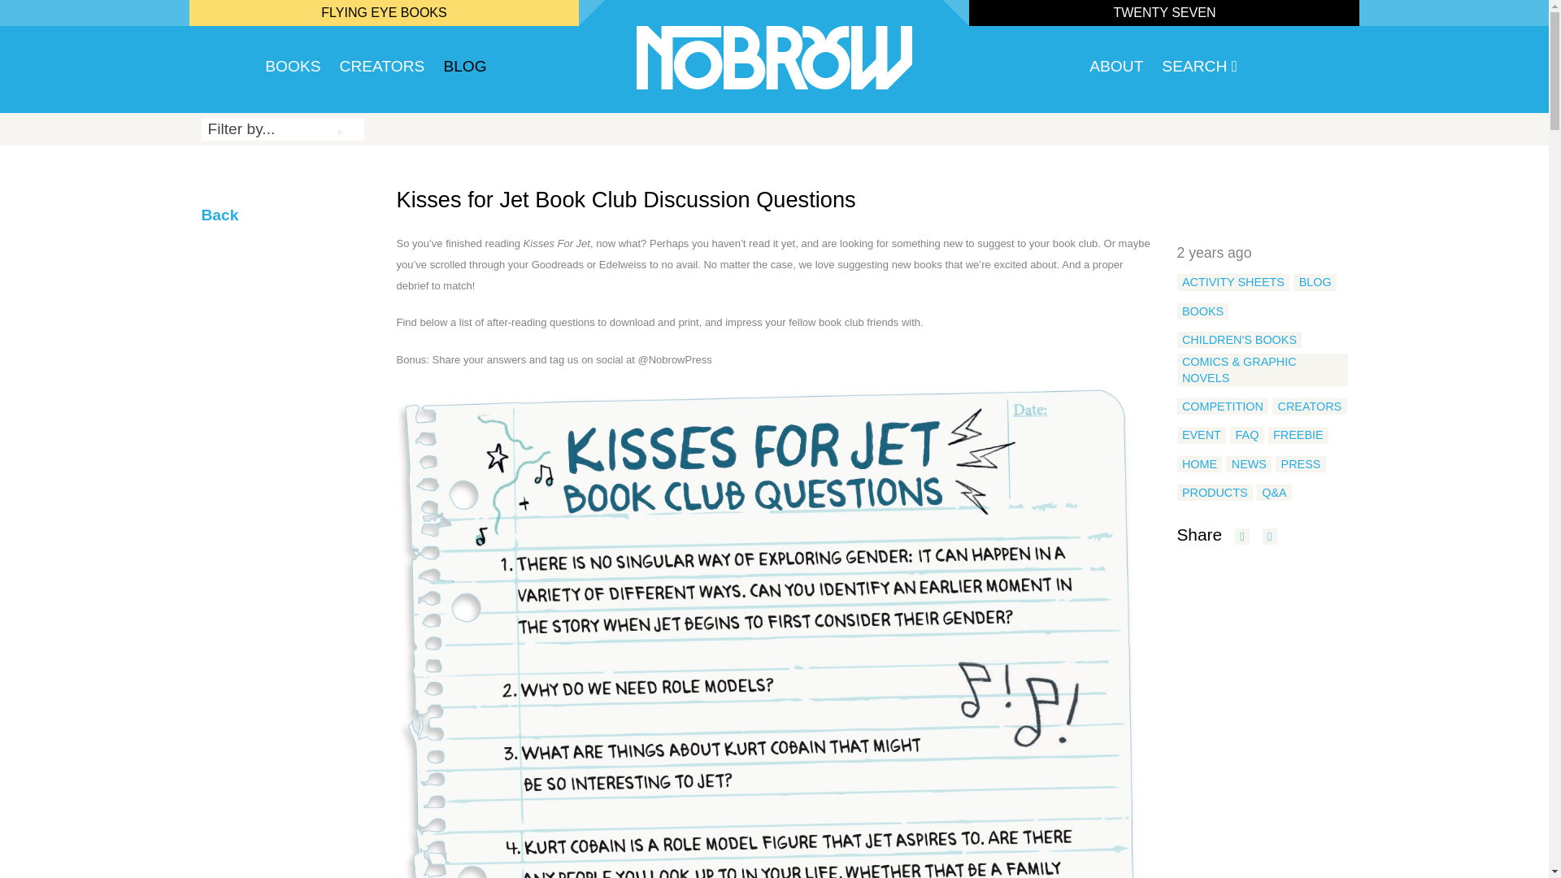 The height and width of the screenshot is (878, 1561). Describe the element at coordinates (1247, 434) in the screenshot. I see `FAQ` at that location.